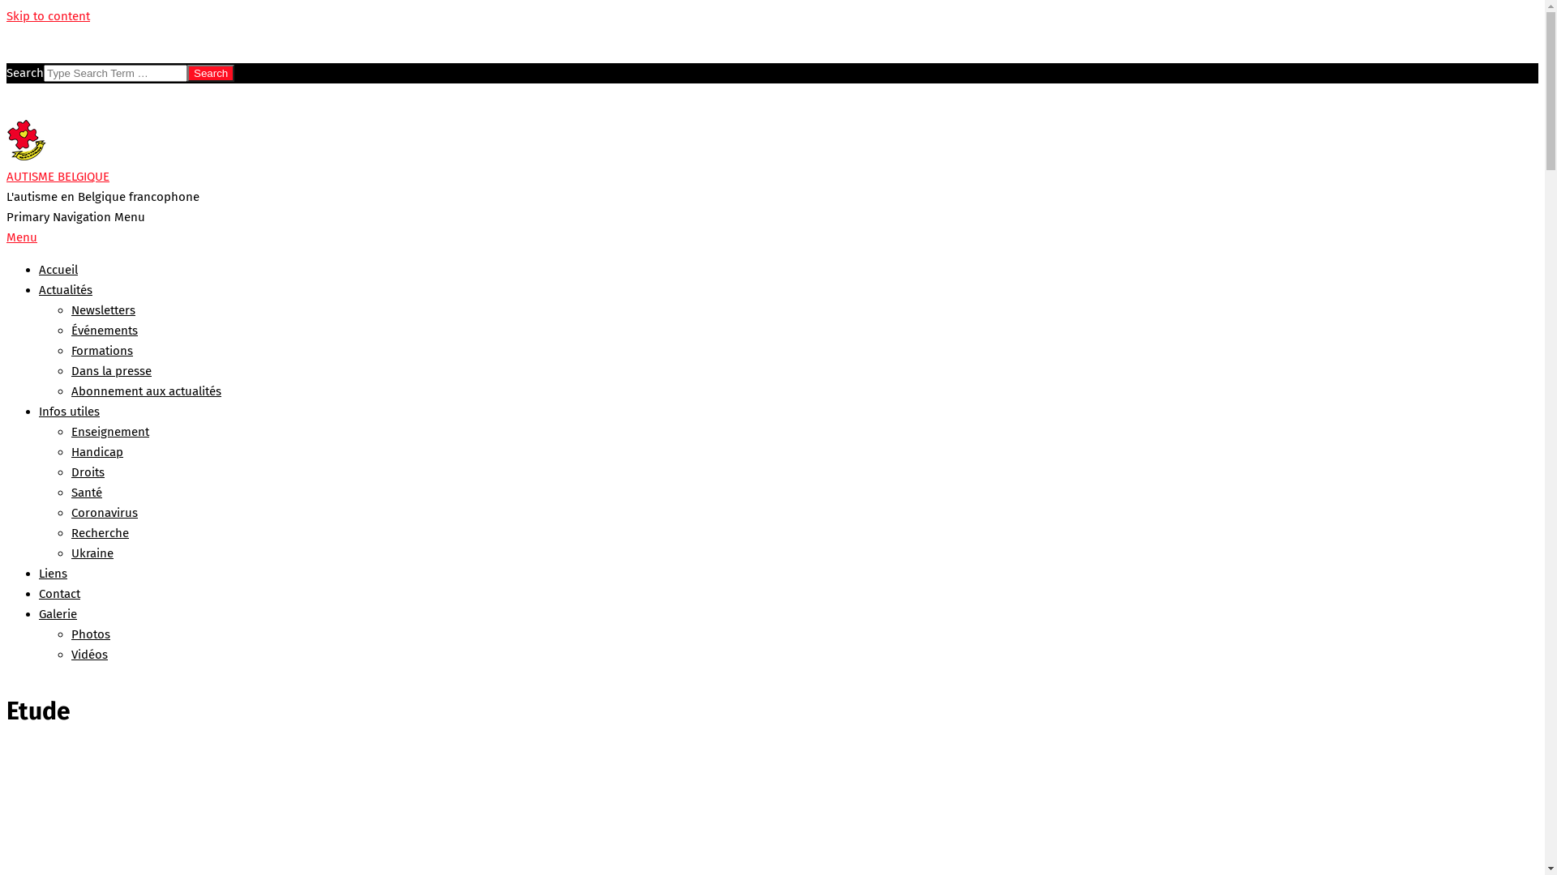  Describe the element at coordinates (58, 177) in the screenshot. I see `AUTISME BELGIQUE` at that location.